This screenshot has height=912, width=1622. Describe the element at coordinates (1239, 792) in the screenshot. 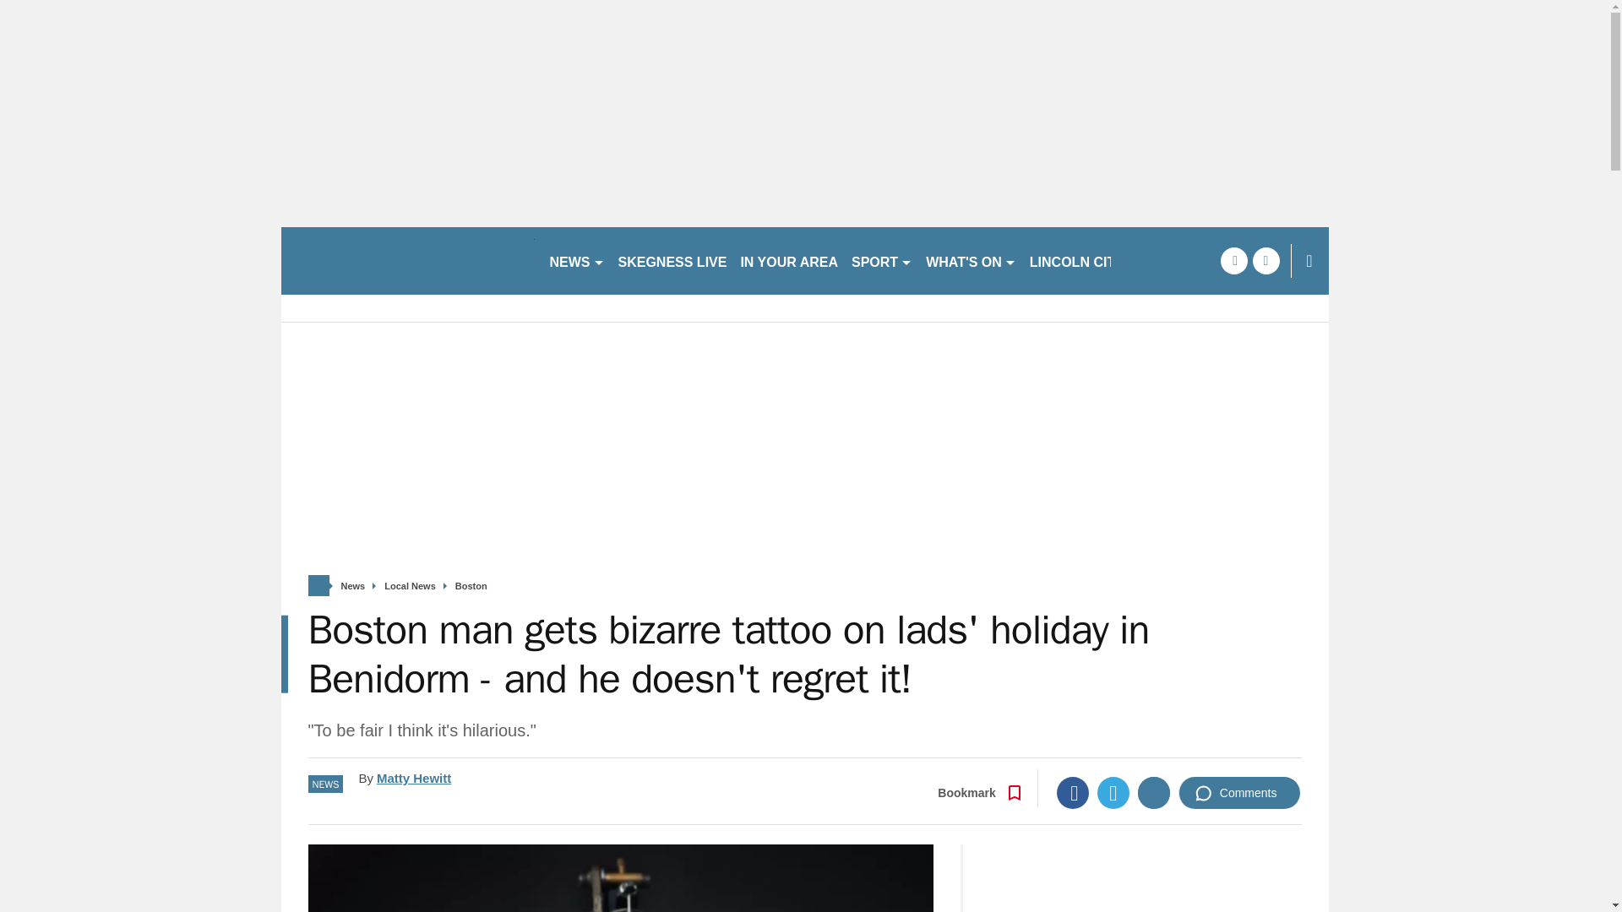

I see `Comments` at that location.